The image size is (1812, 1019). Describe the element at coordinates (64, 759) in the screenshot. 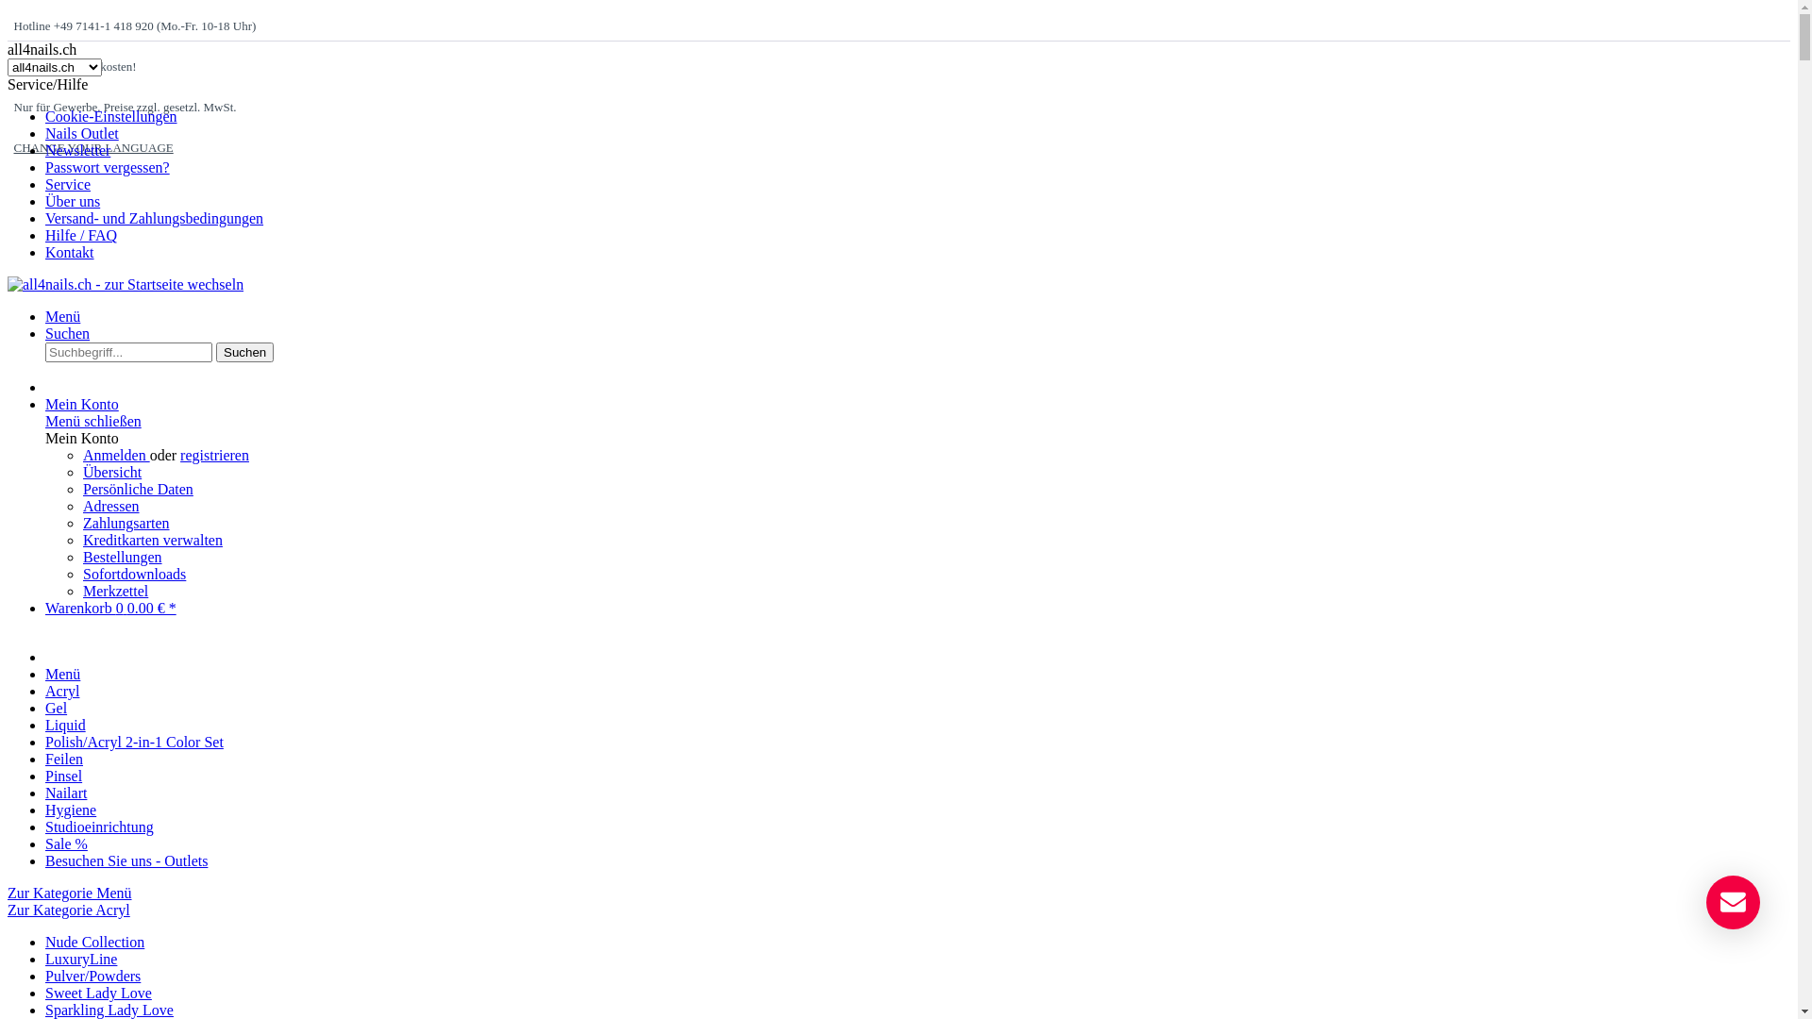

I see `Feilen` at that location.